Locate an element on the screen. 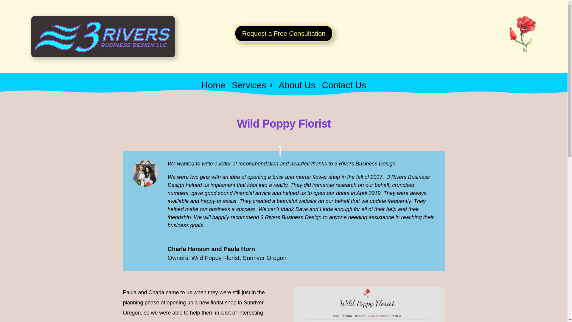 This screenshot has width=572, height=322. Request a Free Consultation is located at coordinates (284, 33).